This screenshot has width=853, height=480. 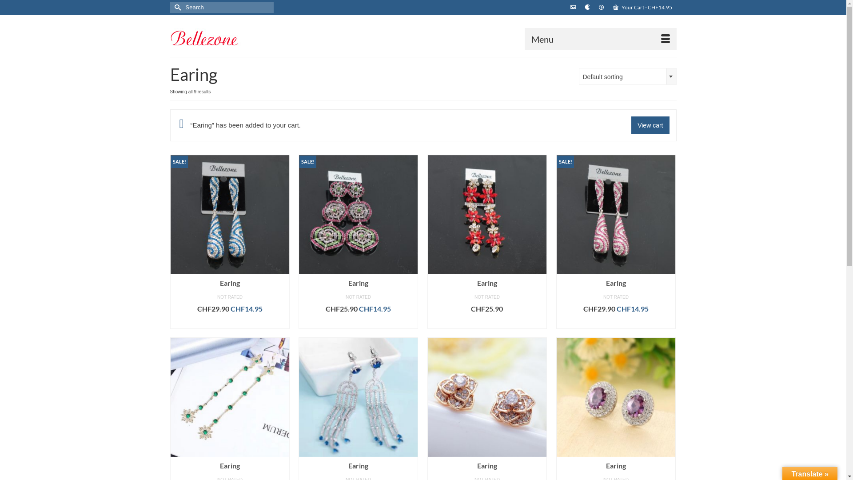 I want to click on Earing, so click(x=616, y=283).